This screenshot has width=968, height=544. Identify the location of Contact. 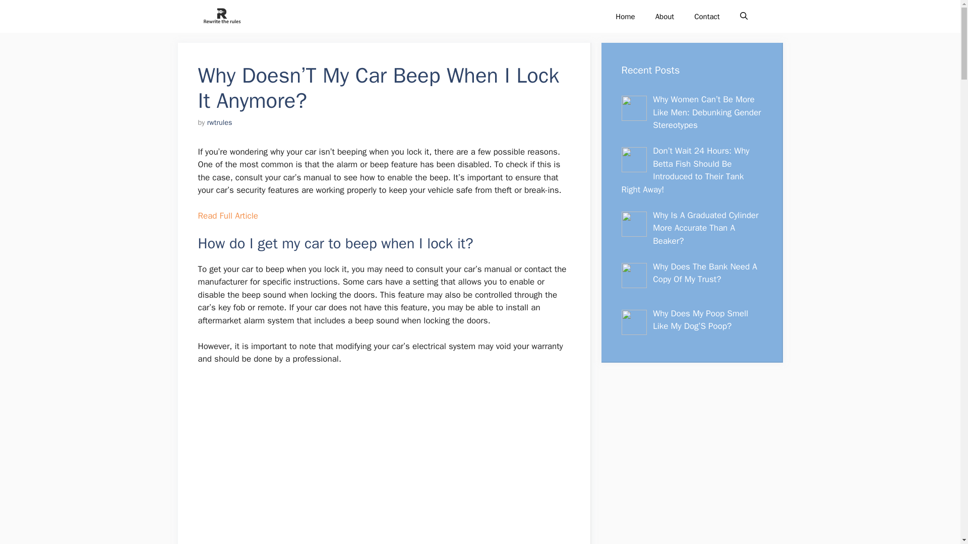
(707, 16).